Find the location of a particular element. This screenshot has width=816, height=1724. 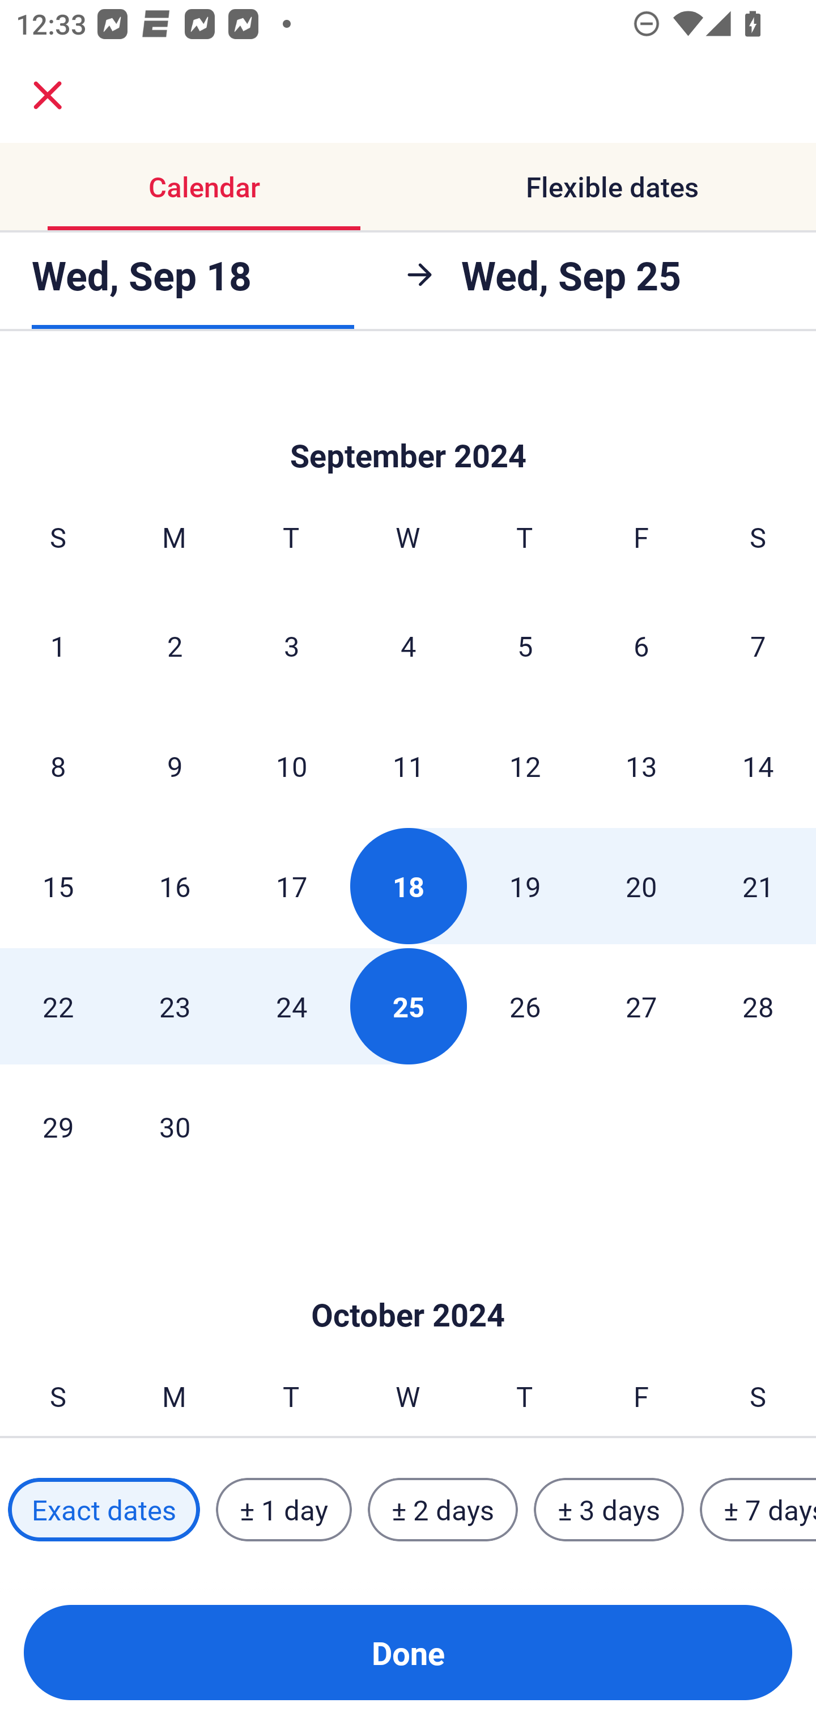

5 Thursday, September 5, 2024 is located at coordinates (525, 645).